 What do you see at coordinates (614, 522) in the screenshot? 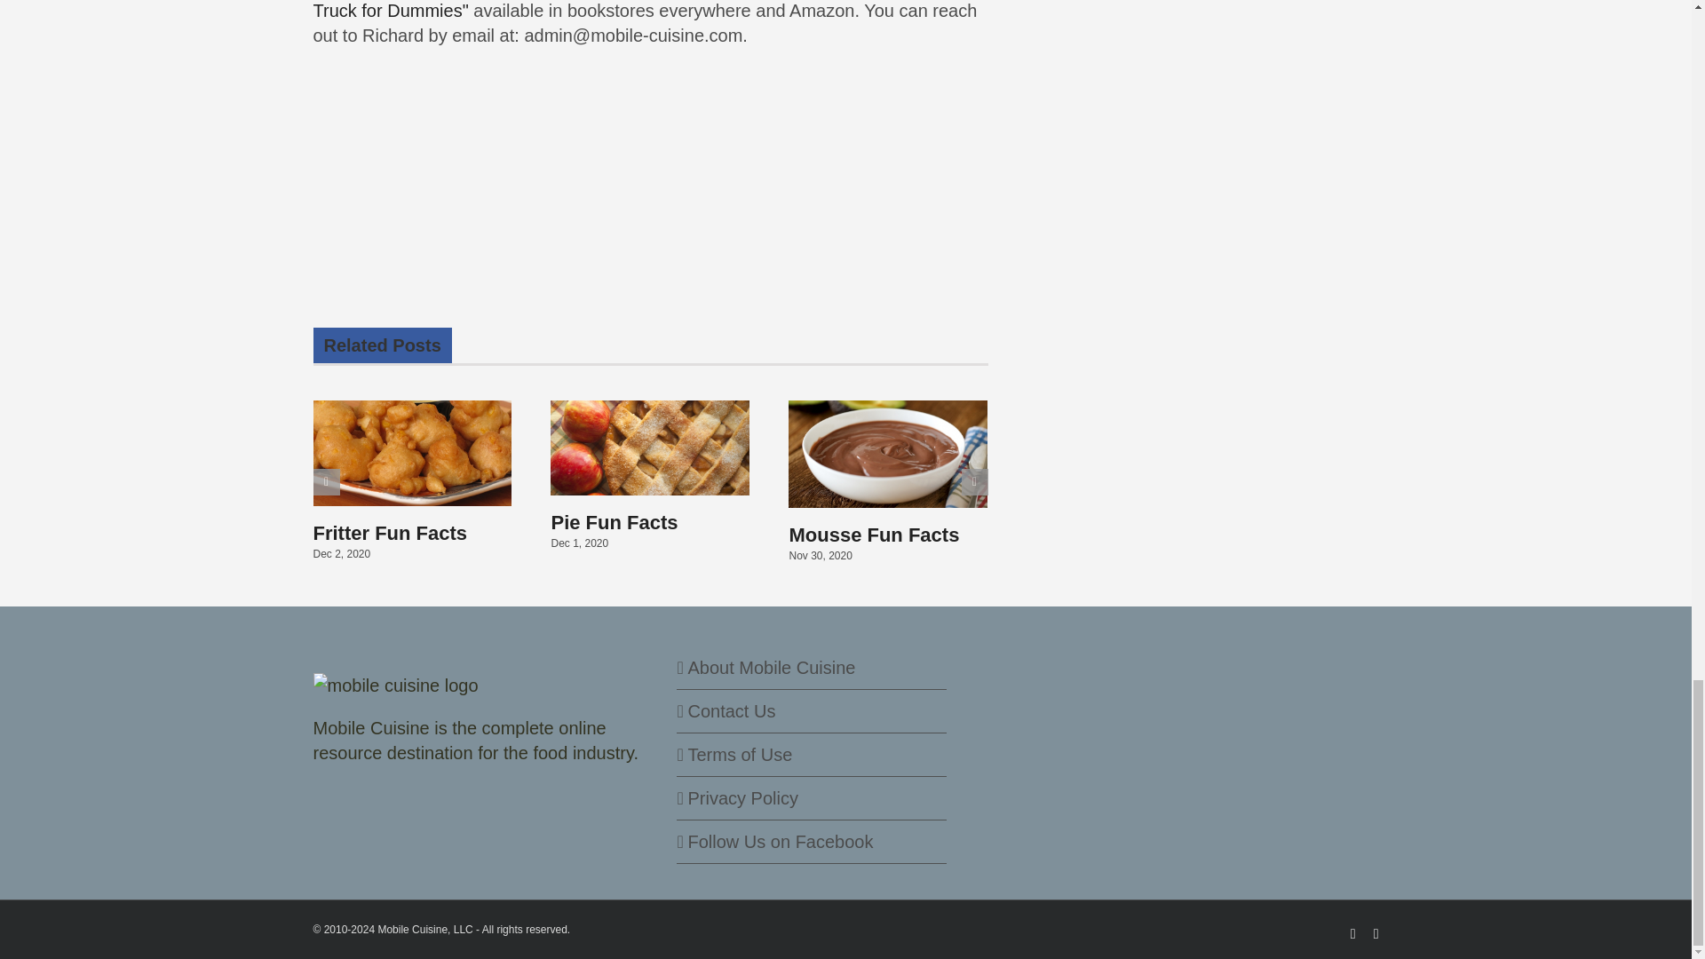
I see `Pie Fun Facts` at bounding box center [614, 522].